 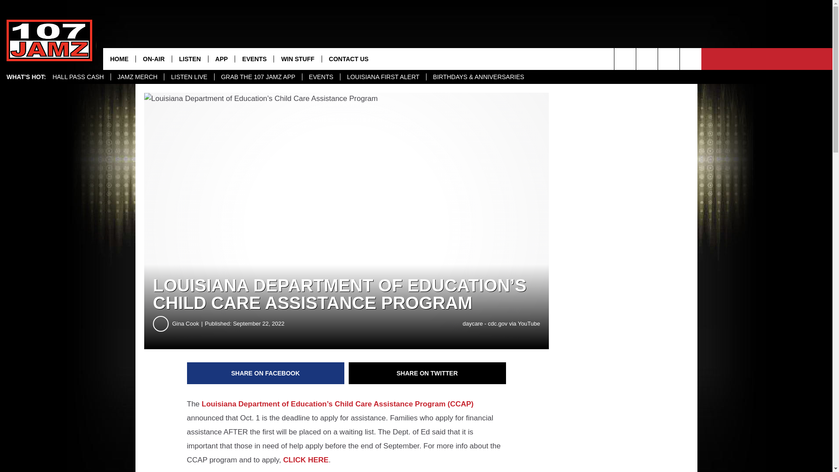 What do you see at coordinates (297, 59) in the screenshot?
I see `WIN STUFF` at bounding box center [297, 59].